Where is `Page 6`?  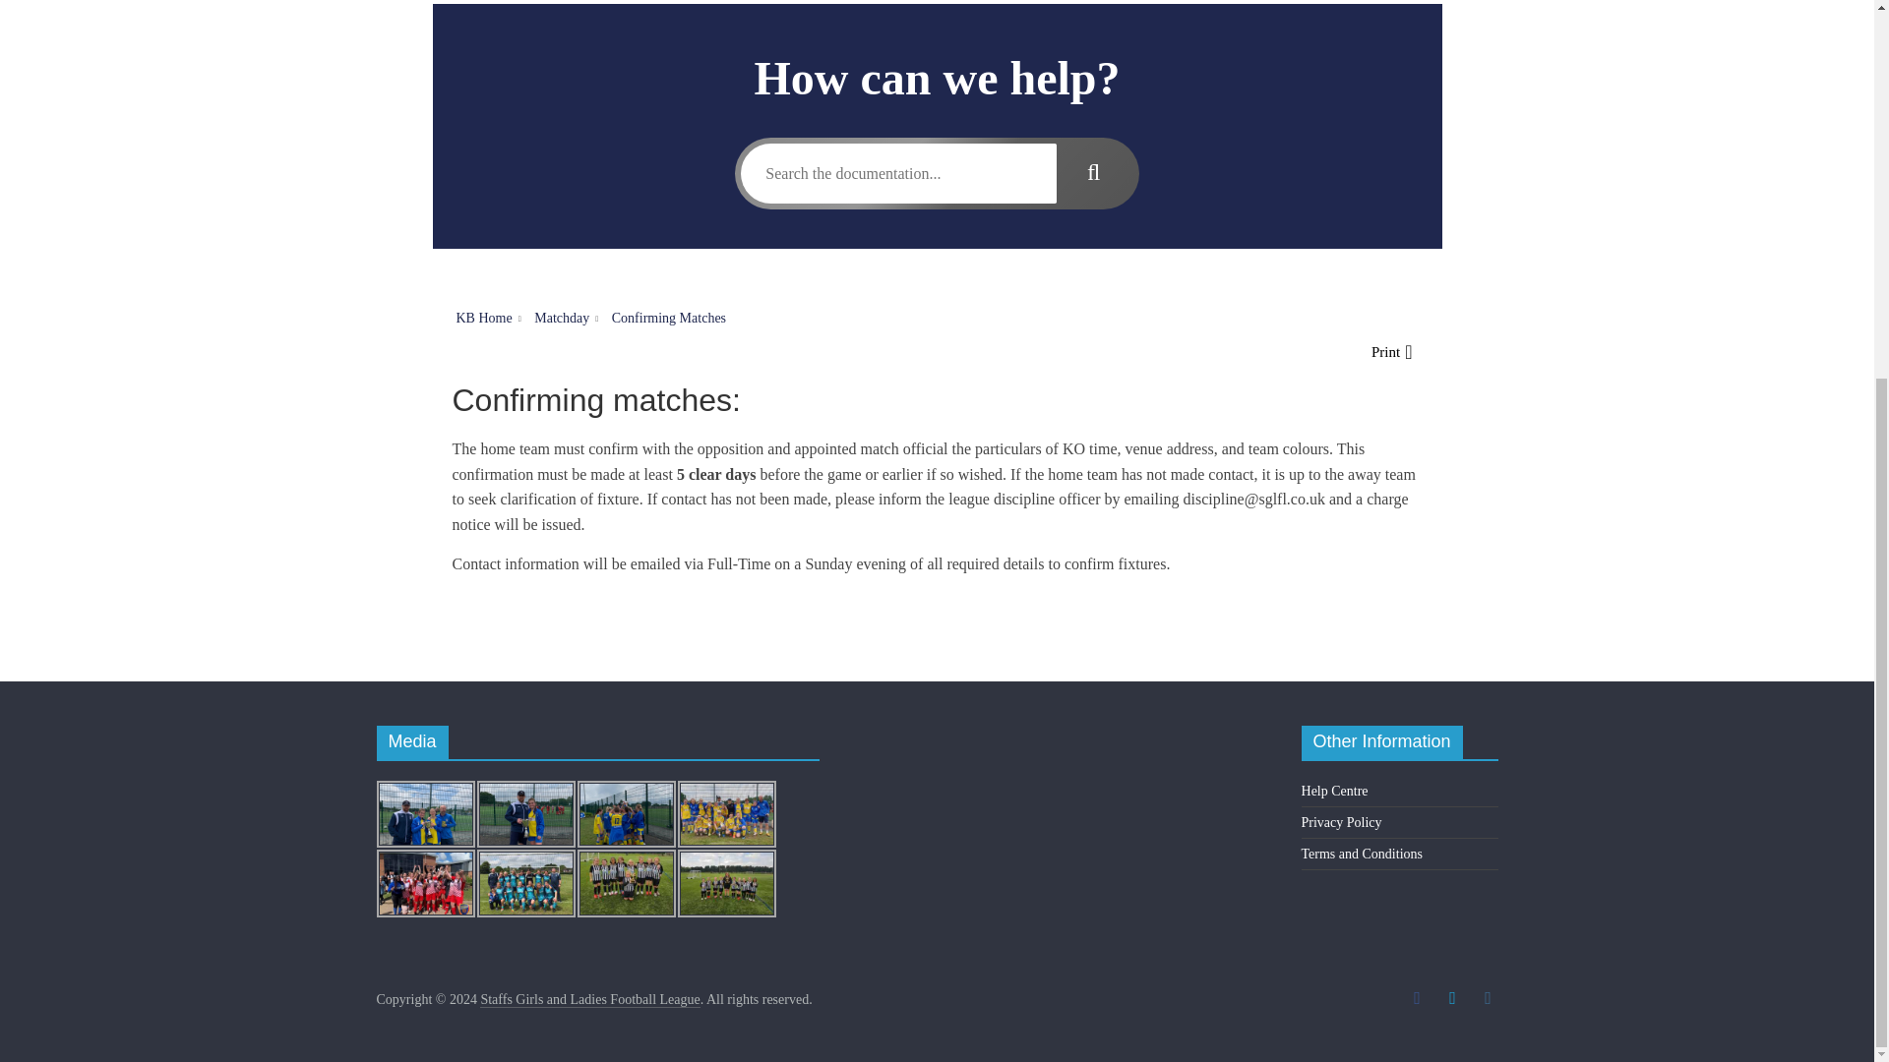
Page 6 is located at coordinates (937, 479).